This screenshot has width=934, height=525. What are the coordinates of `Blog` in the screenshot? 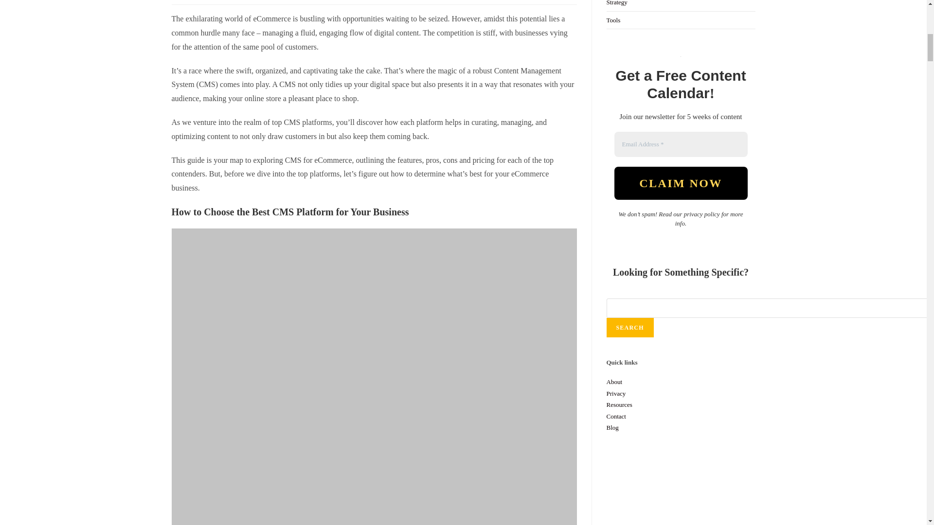 It's located at (612, 427).